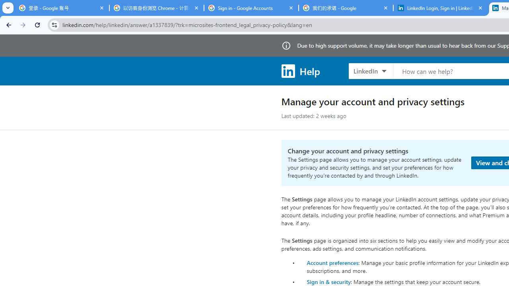  Describe the element at coordinates (371, 71) in the screenshot. I see `LinkedIn products to search, LinkedIn selected` at that location.